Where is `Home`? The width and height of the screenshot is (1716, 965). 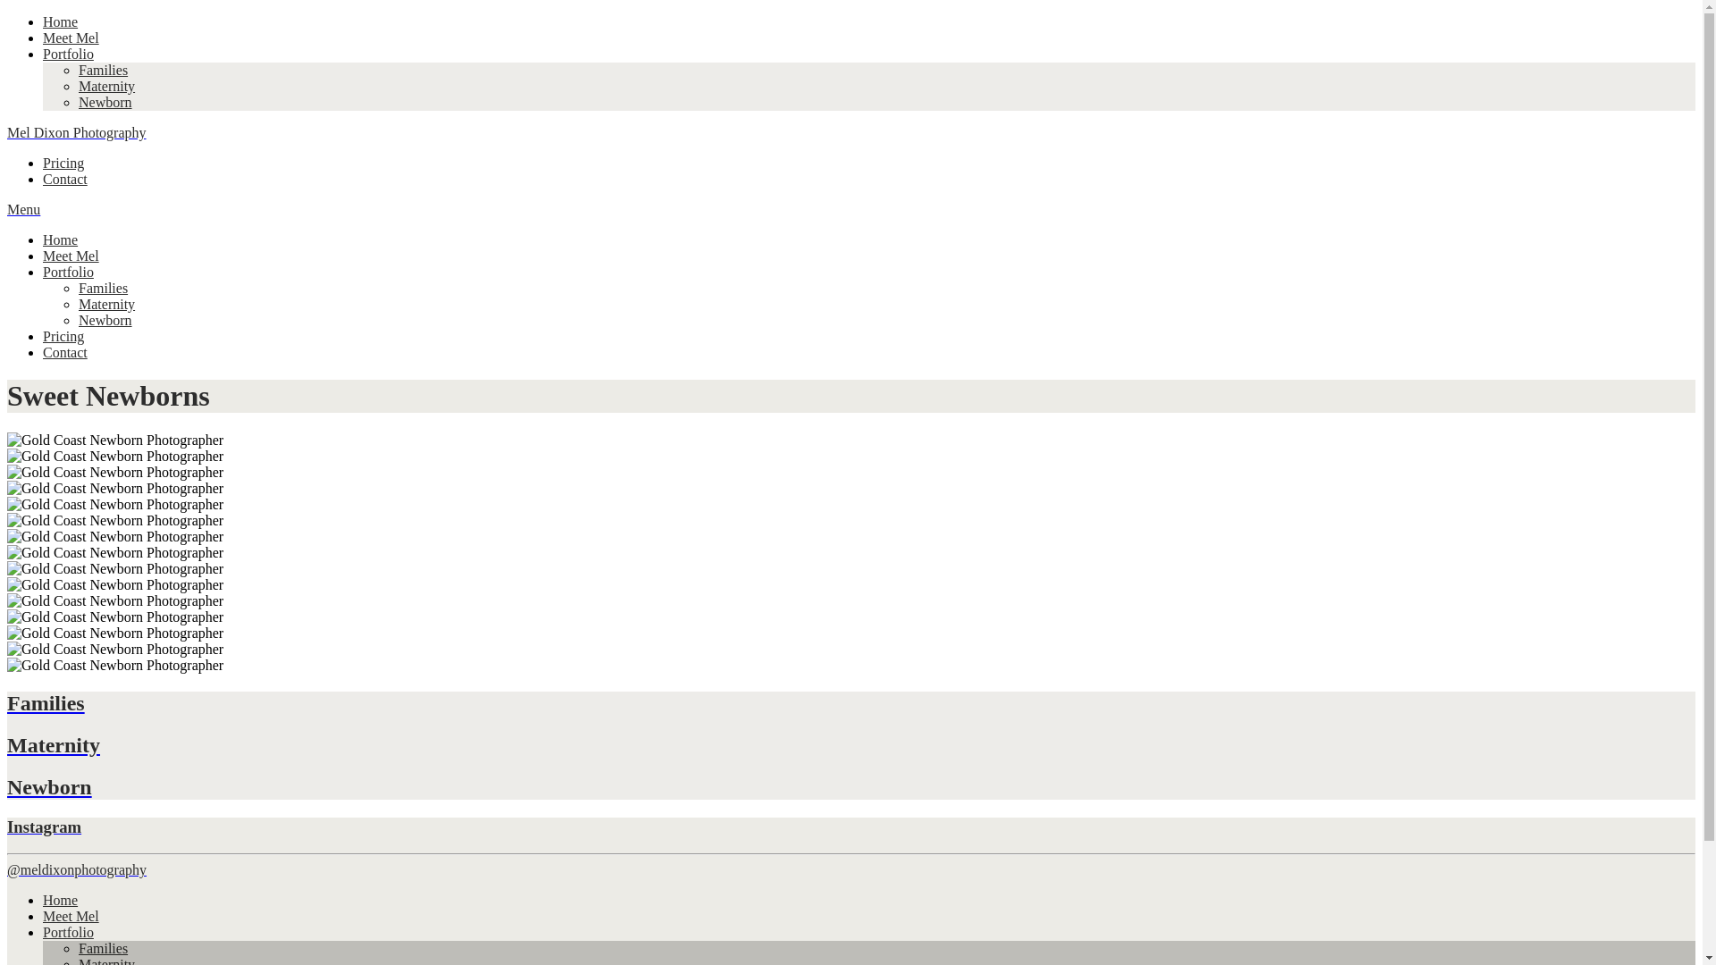
Home is located at coordinates (61, 901).